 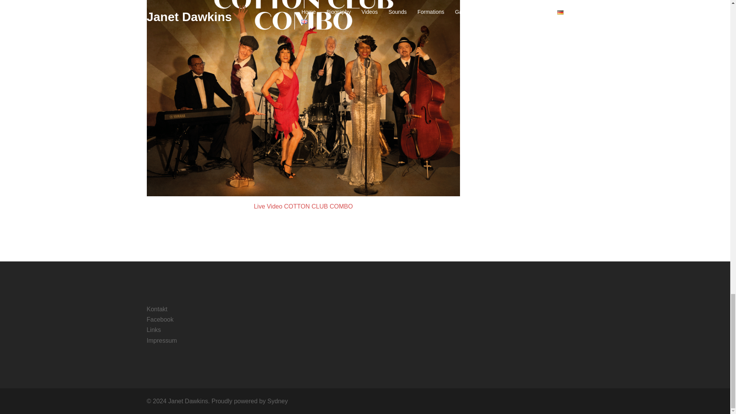 What do you see at coordinates (156, 309) in the screenshot?
I see `Kontakt` at bounding box center [156, 309].